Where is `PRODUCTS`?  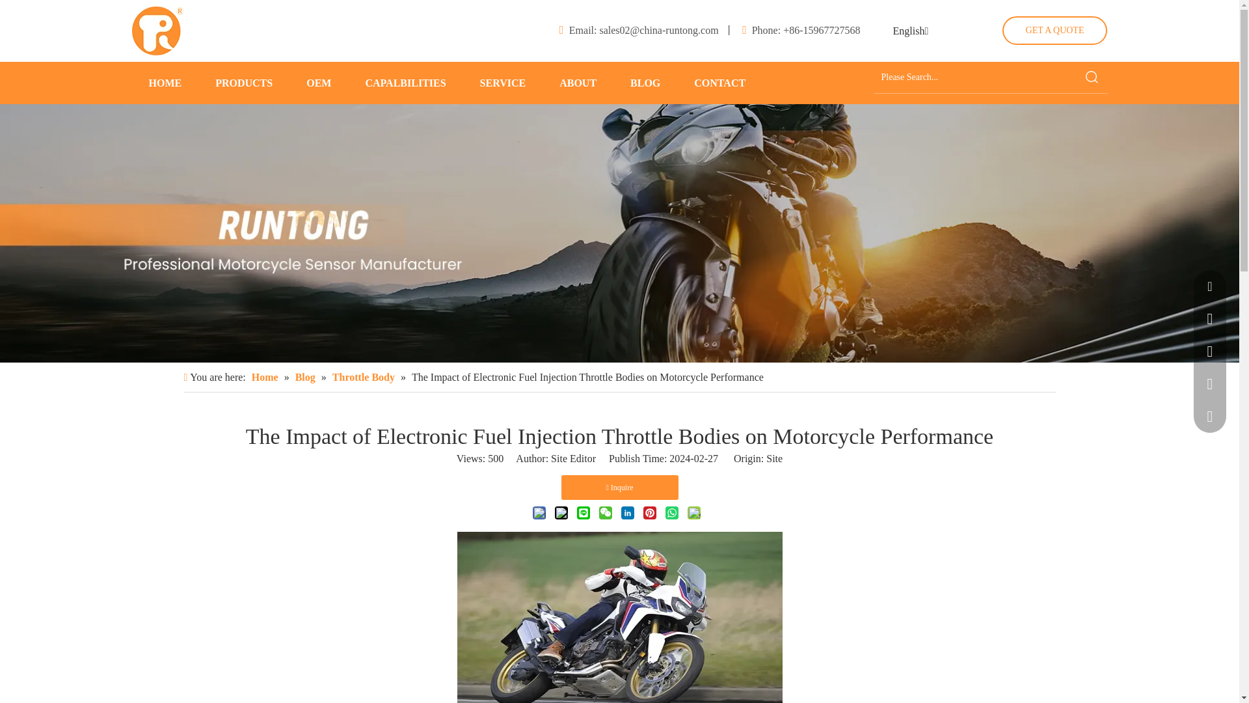
PRODUCTS is located at coordinates (243, 83).